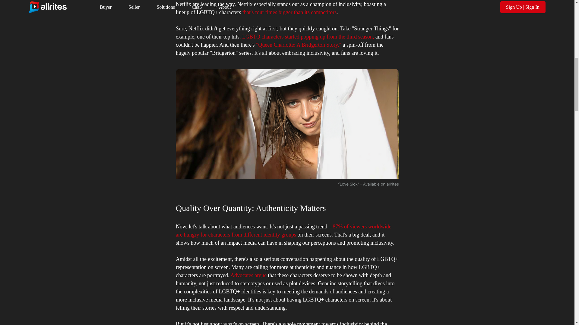 The width and height of the screenshot is (579, 325). Describe the element at coordinates (298, 45) in the screenshot. I see `"Queen Charlotte: A Bridgerton Story,"` at that location.